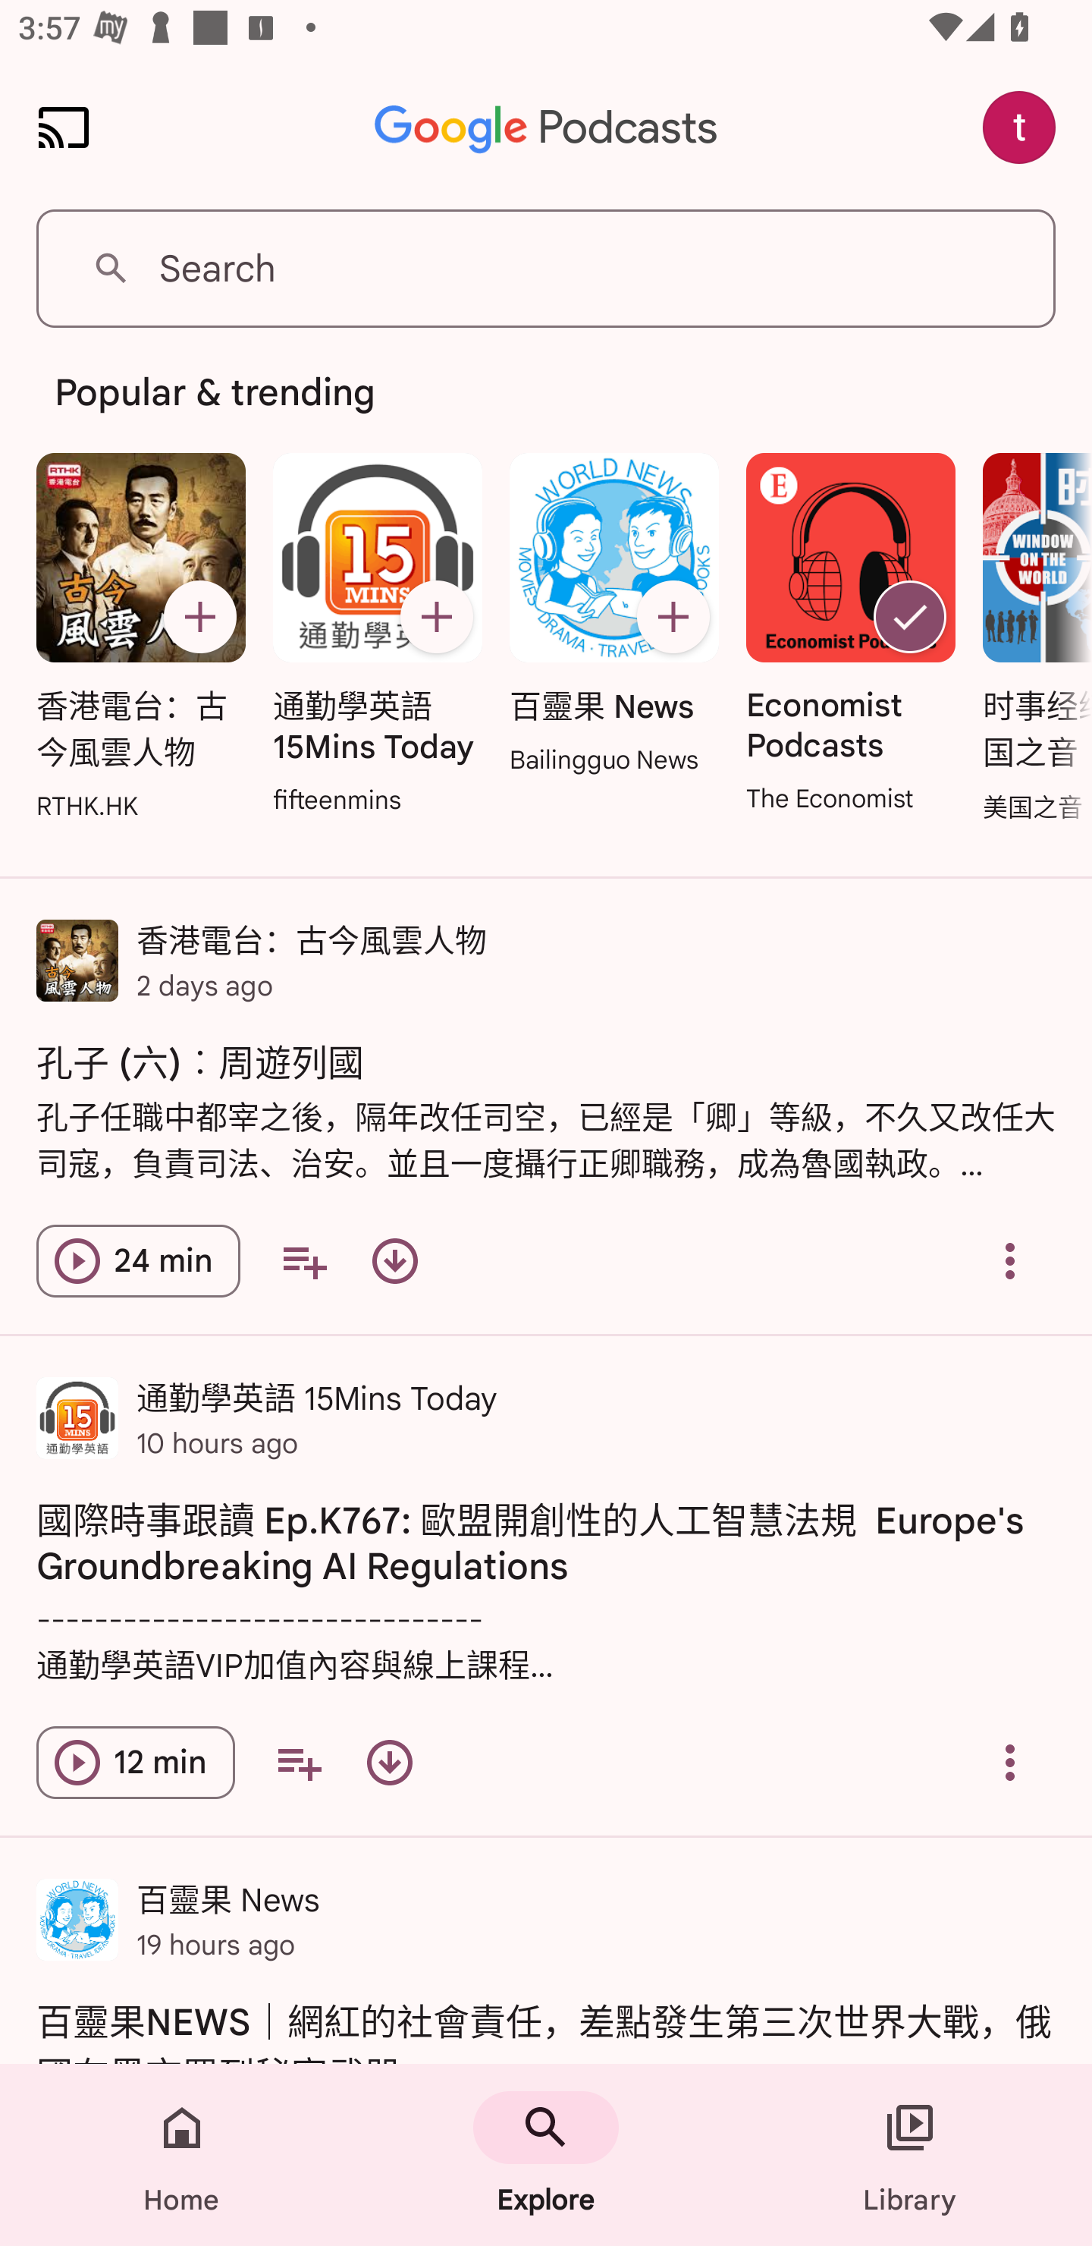 Image resolution: width=1092 pixels, height=2246 pixels. What do you see at coordinates (673, 616) in the screenshot?
I see `Subscribe` at bounding box center [673, 616].